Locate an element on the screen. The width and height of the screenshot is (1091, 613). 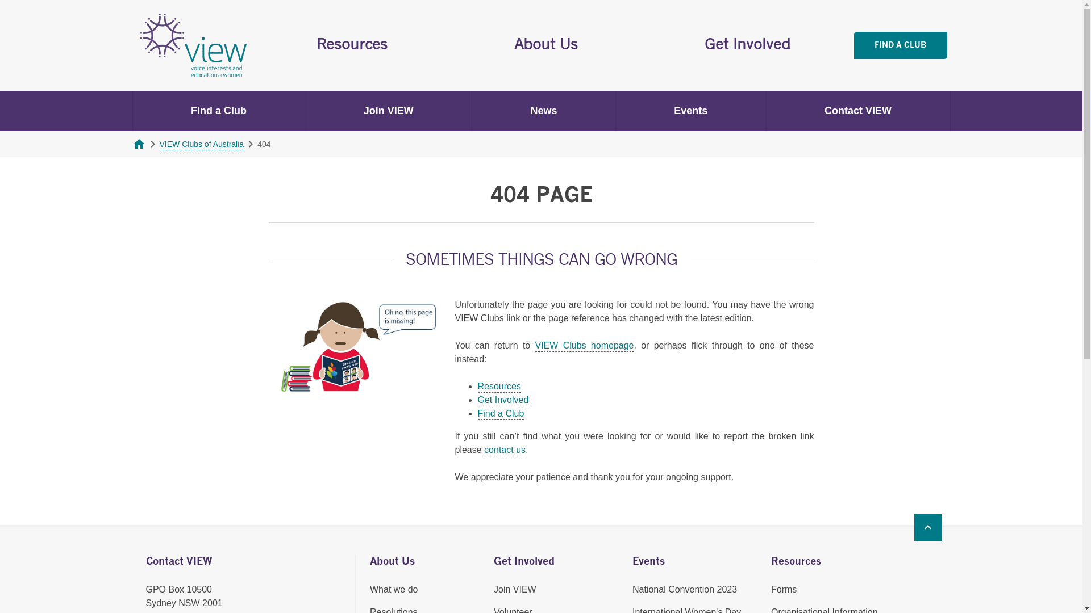
Find a Club is located at coordinates (219, 111).